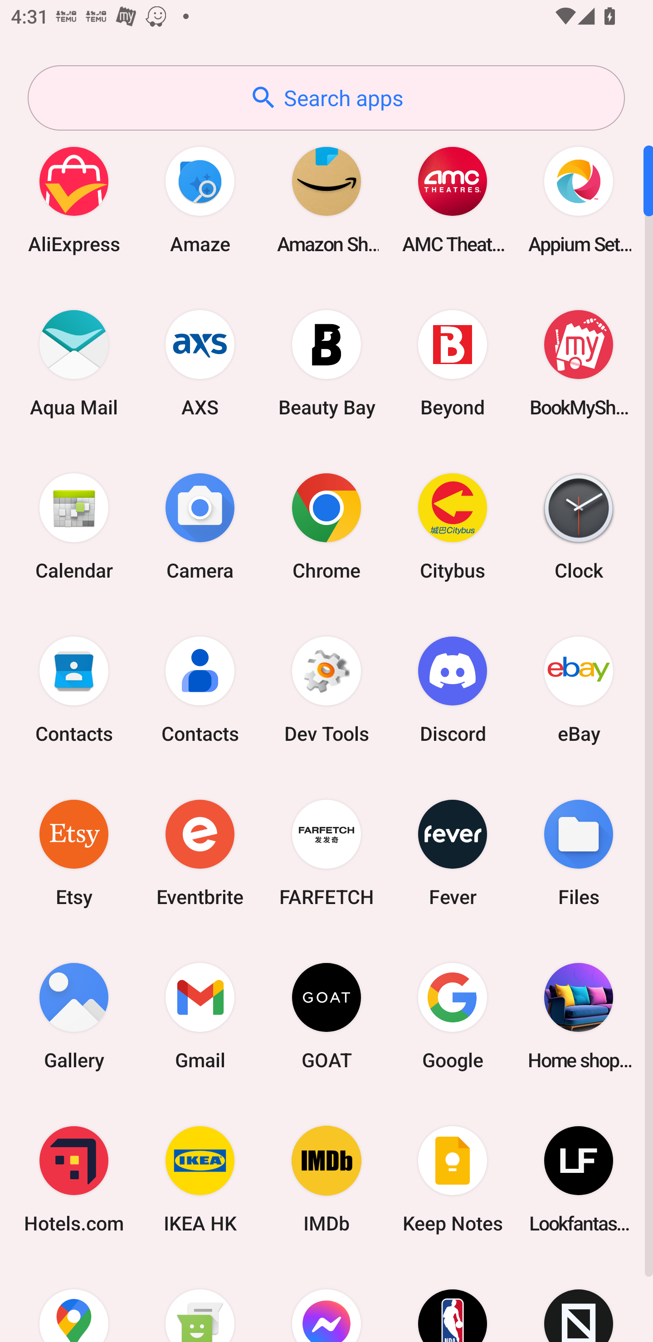 This screenshot has height=1342, width=653. I want to click on AXS, so click(200, 363).